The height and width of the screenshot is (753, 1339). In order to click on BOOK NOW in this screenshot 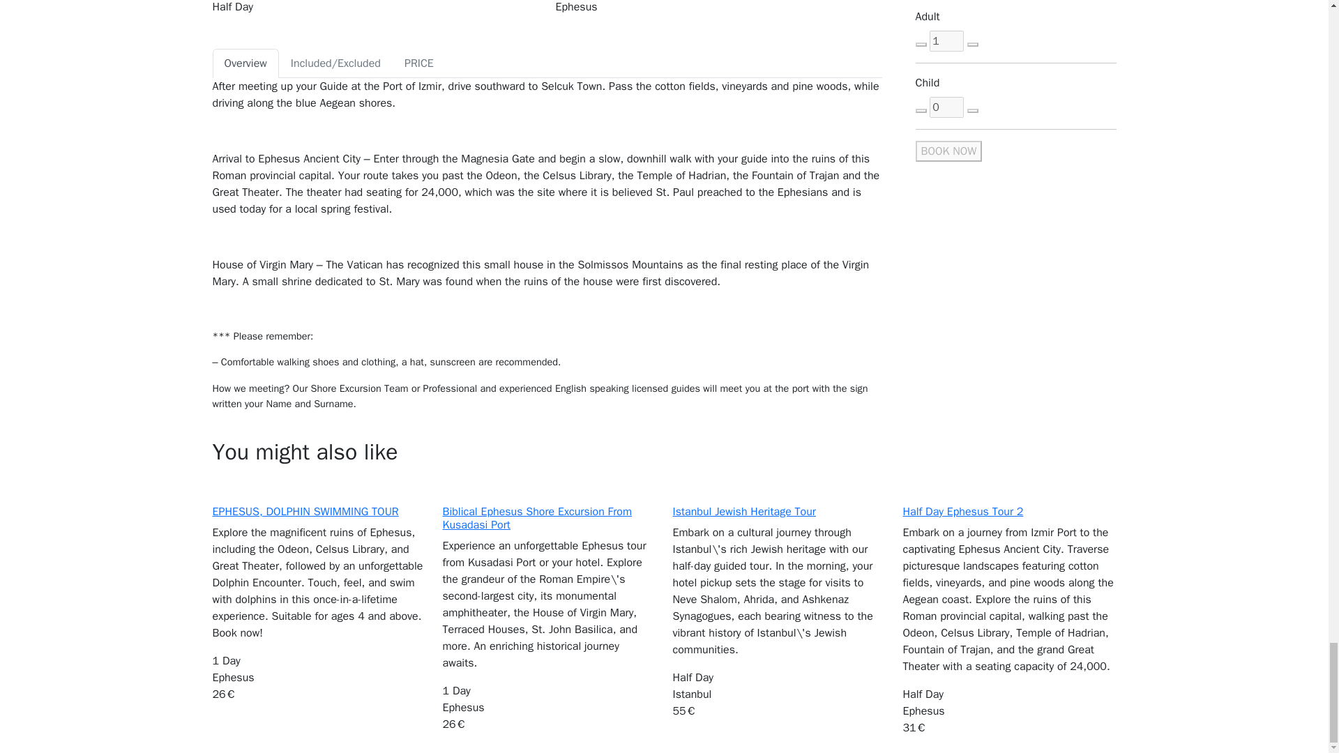, I will do `click(948, 151)`.